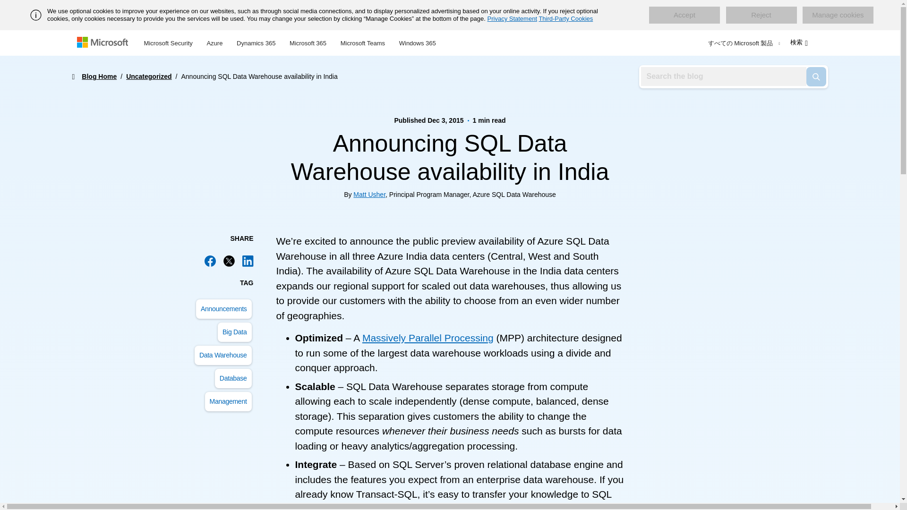 This screenshot has height=510, width=907. I want to click on Accept, so click(685, 15).